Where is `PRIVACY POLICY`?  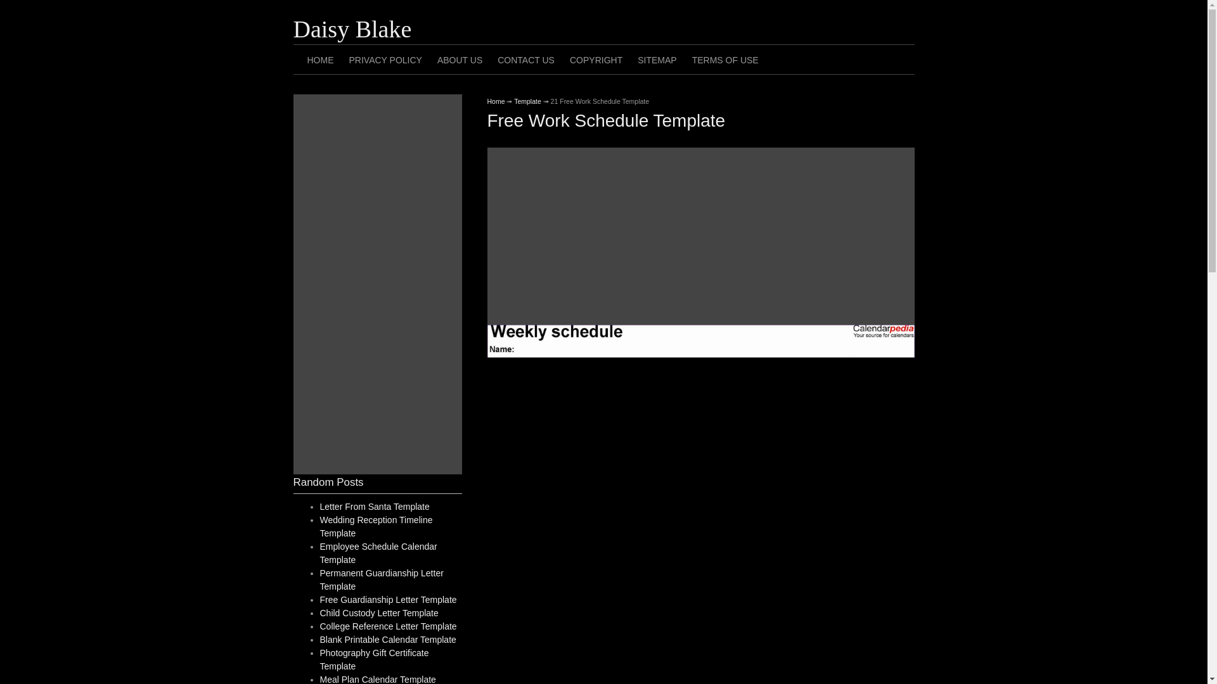
PRIVACY POLICY is located at coordinates (385, 60).